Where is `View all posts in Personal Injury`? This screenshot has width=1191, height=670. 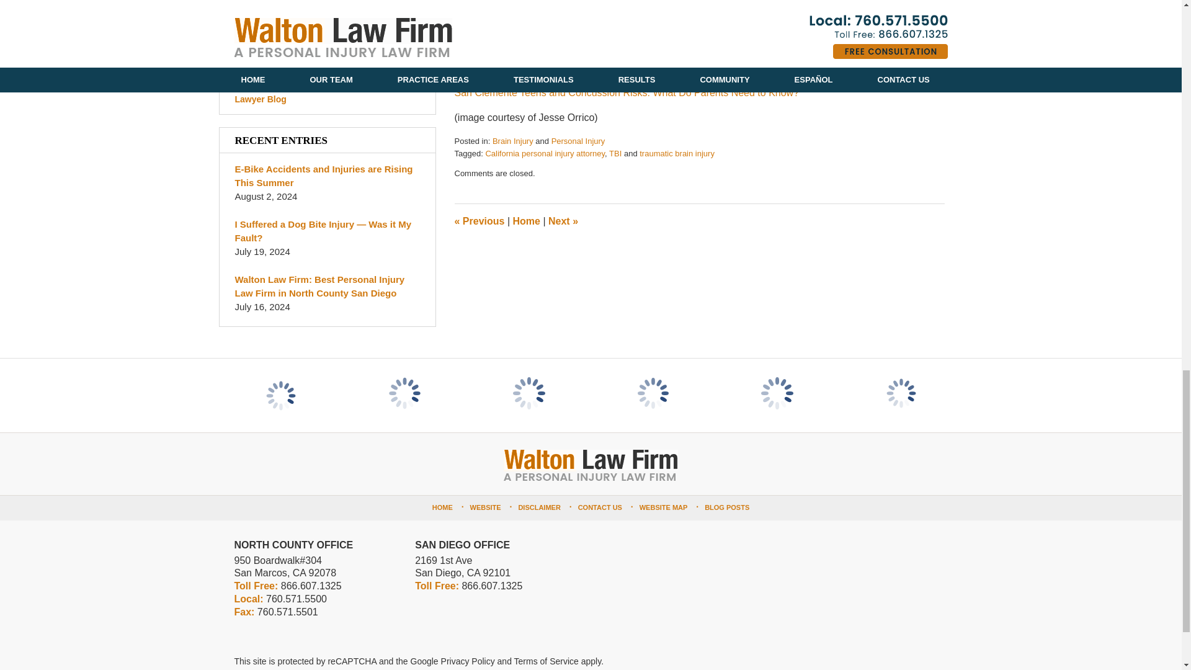 View all posts in Personal Injury is located at coordinates (578, 141).